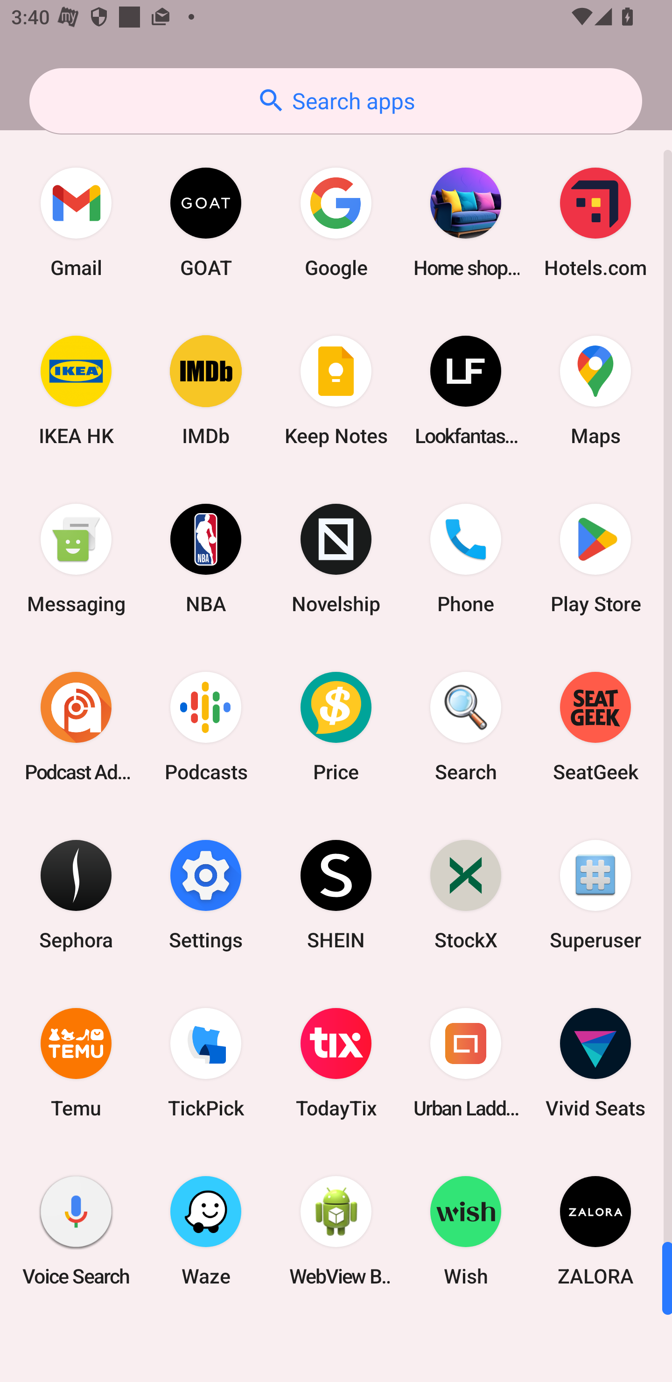 The width and height of the screenshot is (672, 1382). Describe the element at coordinates (466, 558) in the screenshot. I see `Phone` at that location.